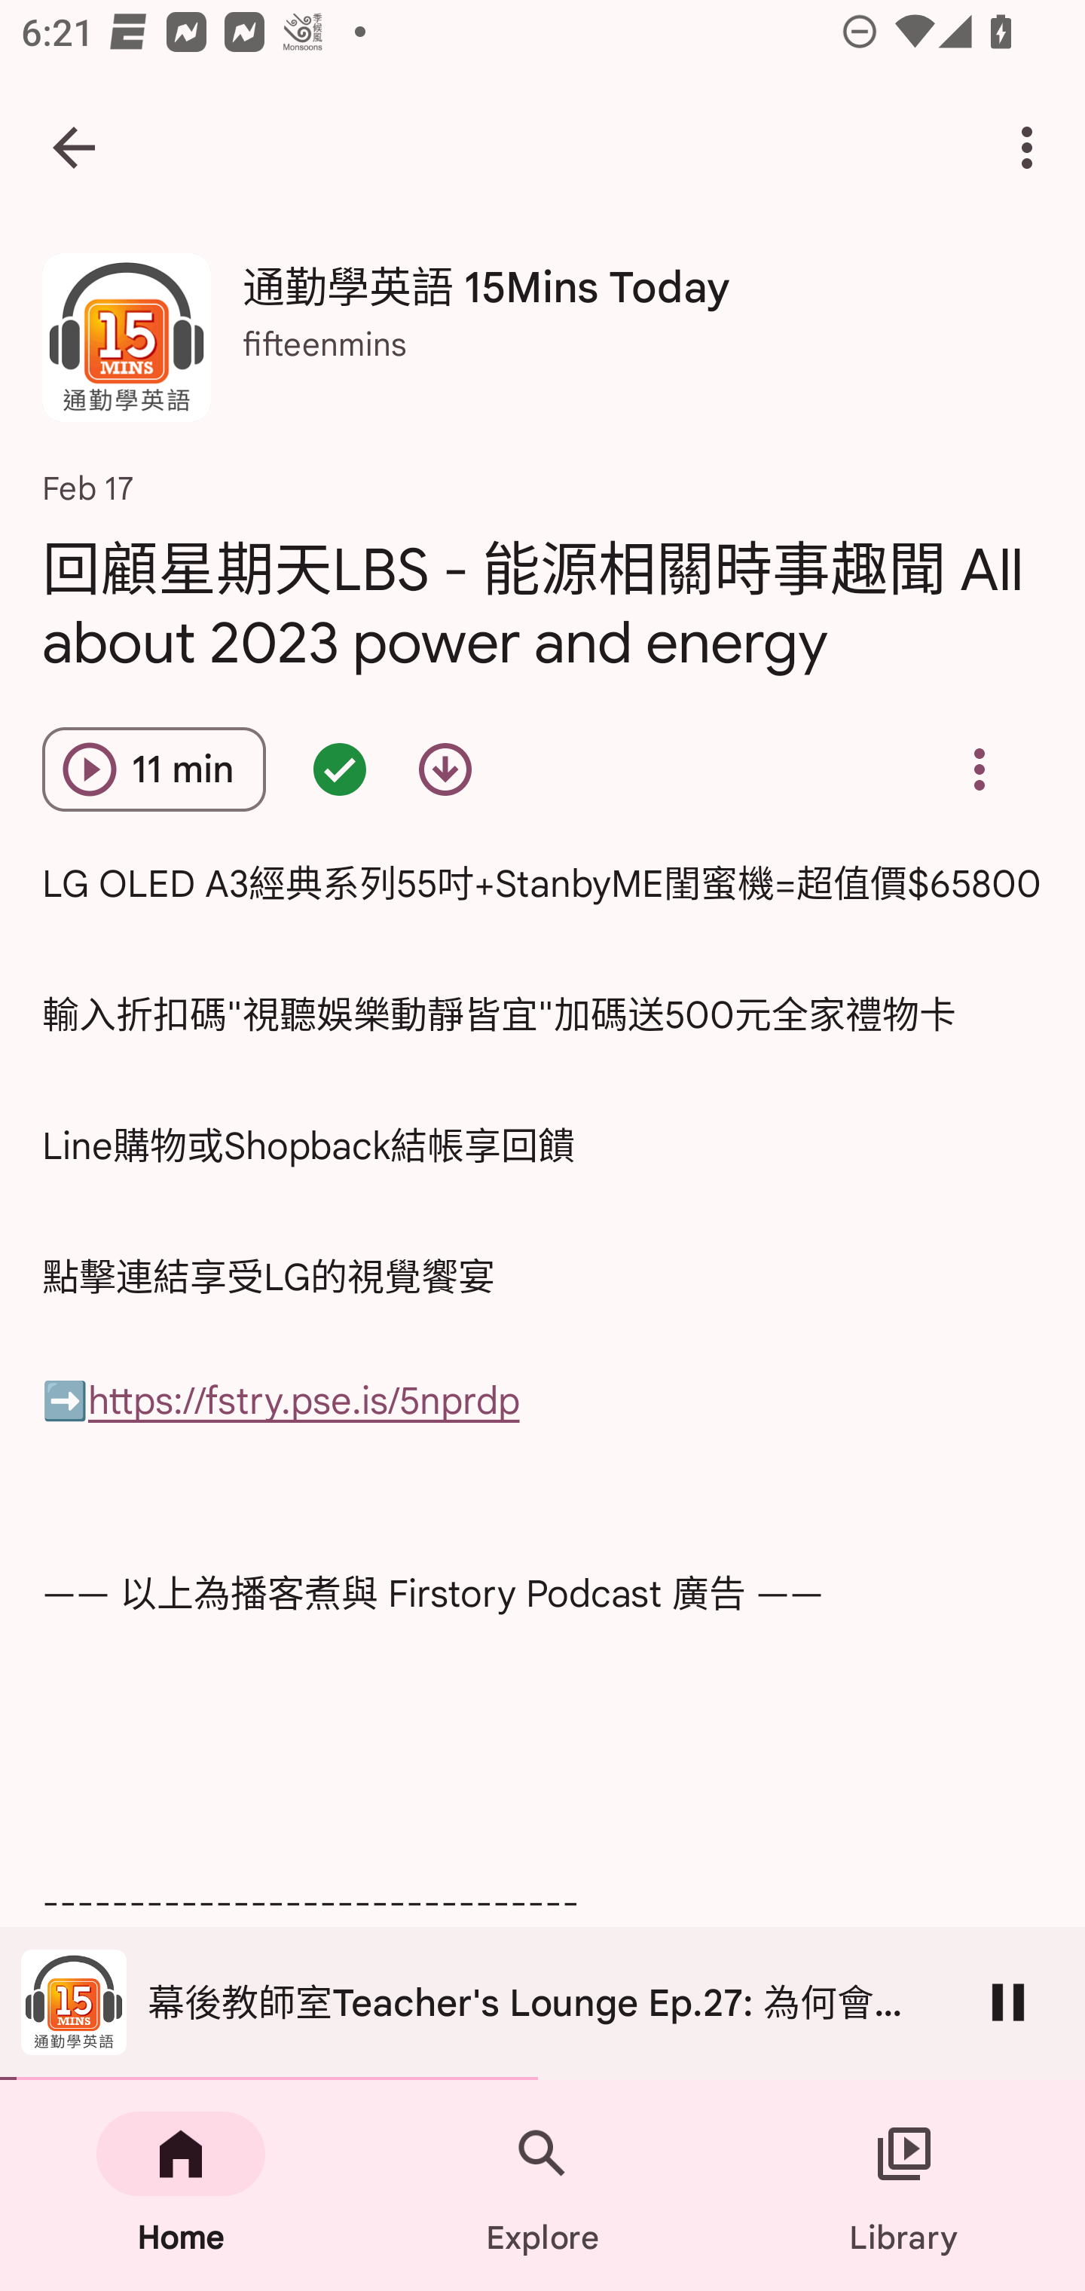 The height and width of the screenshot is (2291, 1085). What do you see at coordinates (74, 148) in the screenshot?
I see `Navigate up` at bounding box center [74, 148].